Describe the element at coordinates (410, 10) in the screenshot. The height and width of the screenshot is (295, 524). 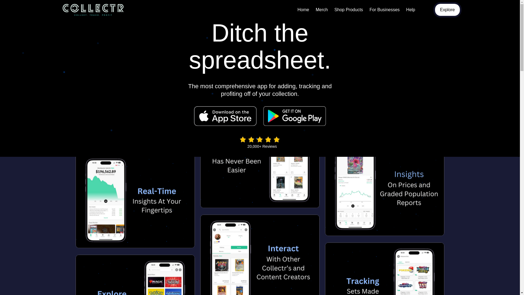
I see `Help` at that location.